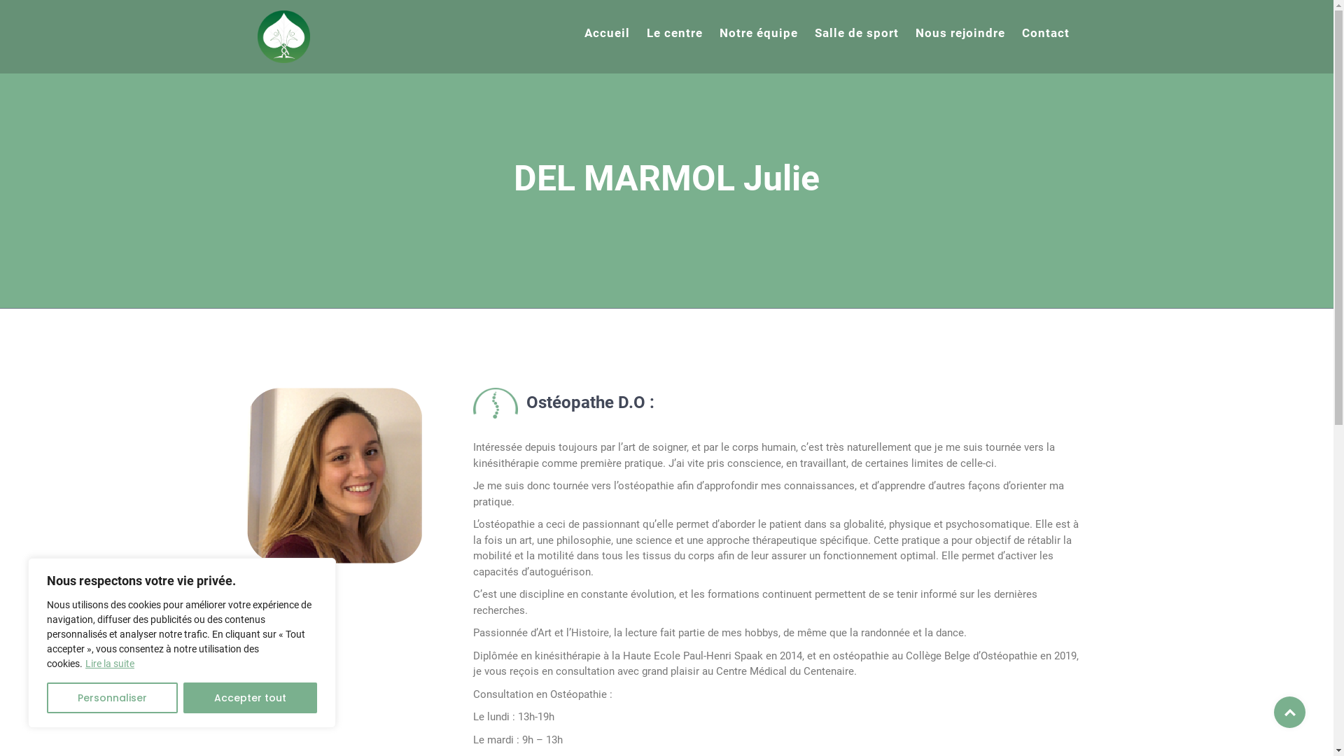 The width and height of the screenshot is (1344, 756). Describe the element at coordinates (675, 33) in the screenshot. I see `Le centre` at that location.